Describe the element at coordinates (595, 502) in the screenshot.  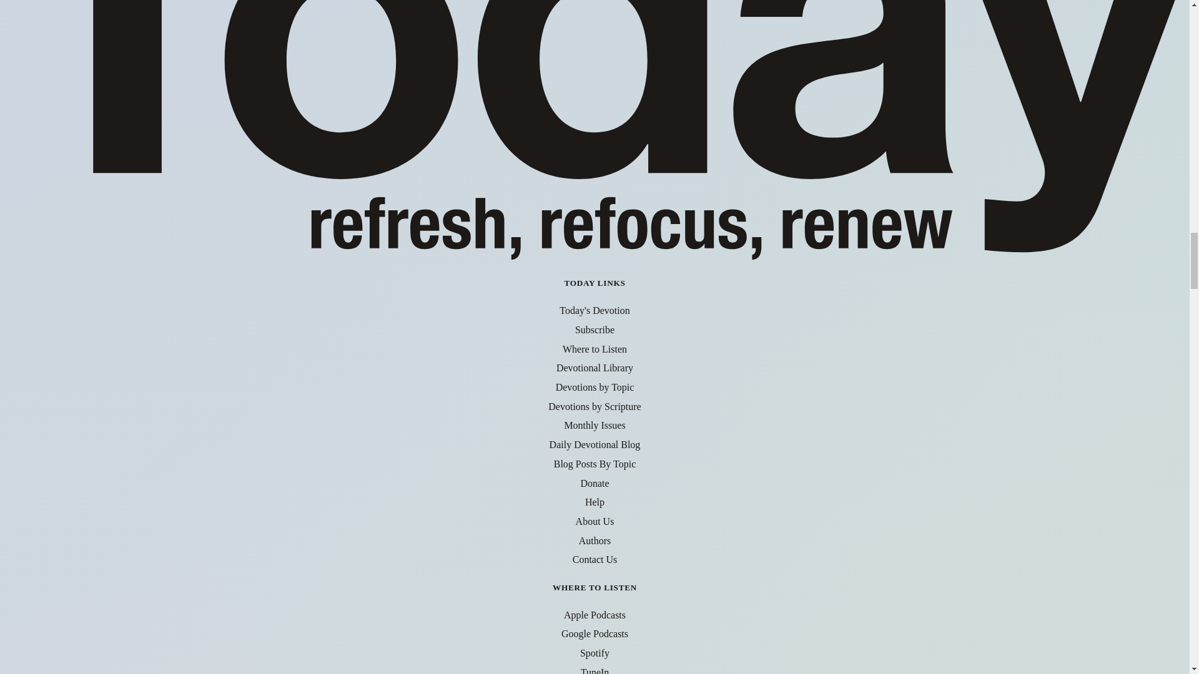
I see `Help` at that location.